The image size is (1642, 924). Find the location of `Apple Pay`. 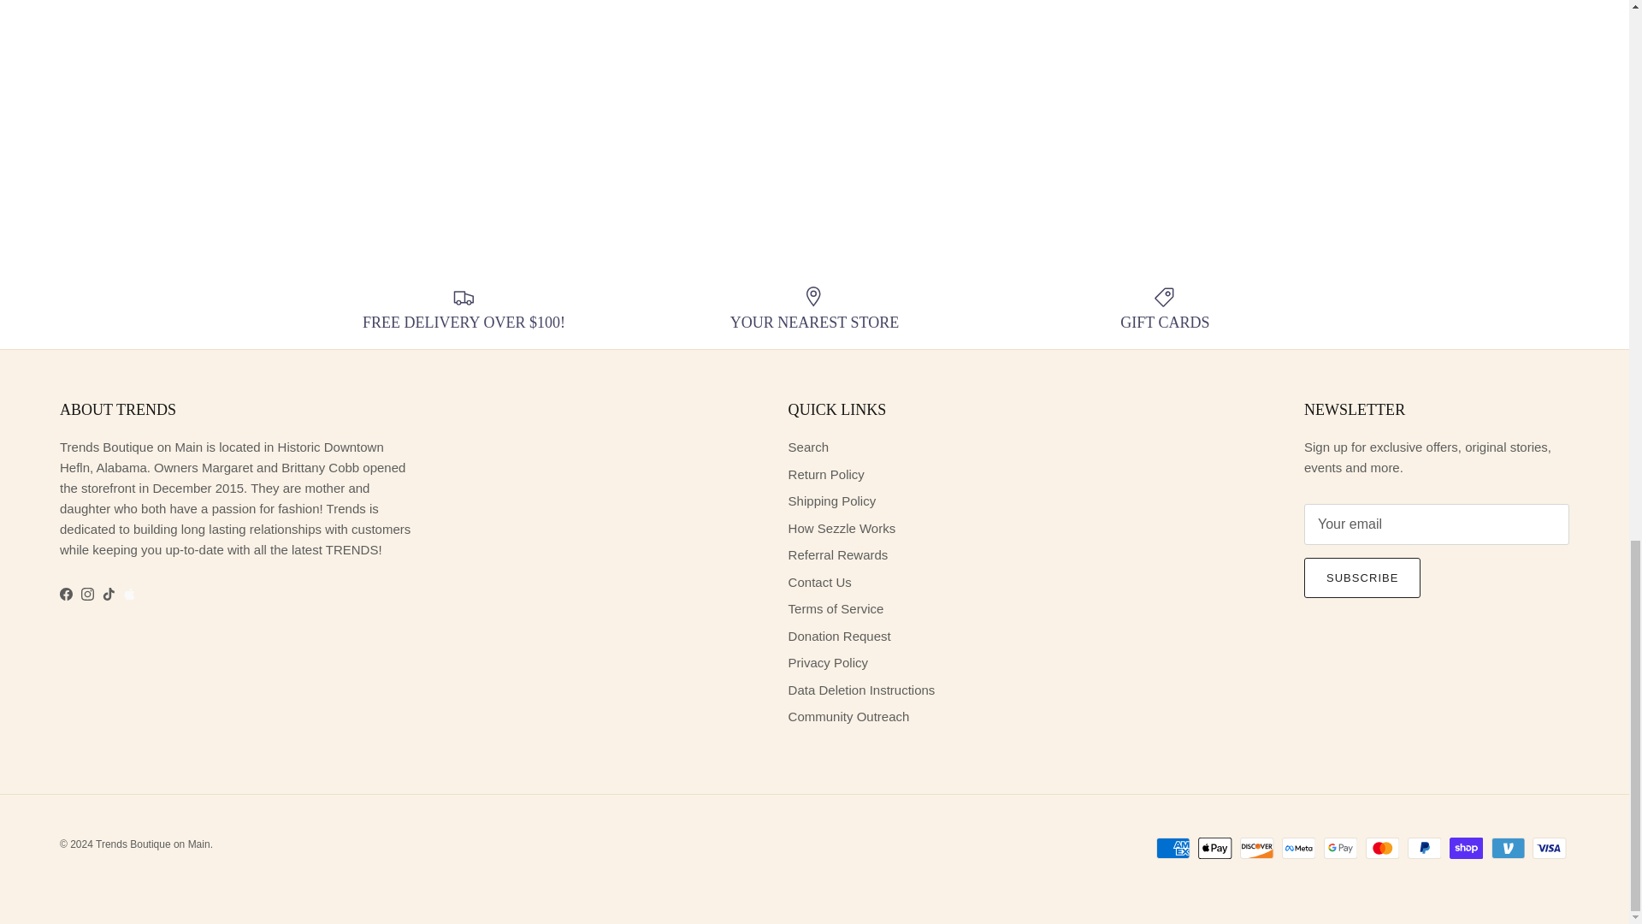

Apple Pay is located at coordinates (1214, 848).